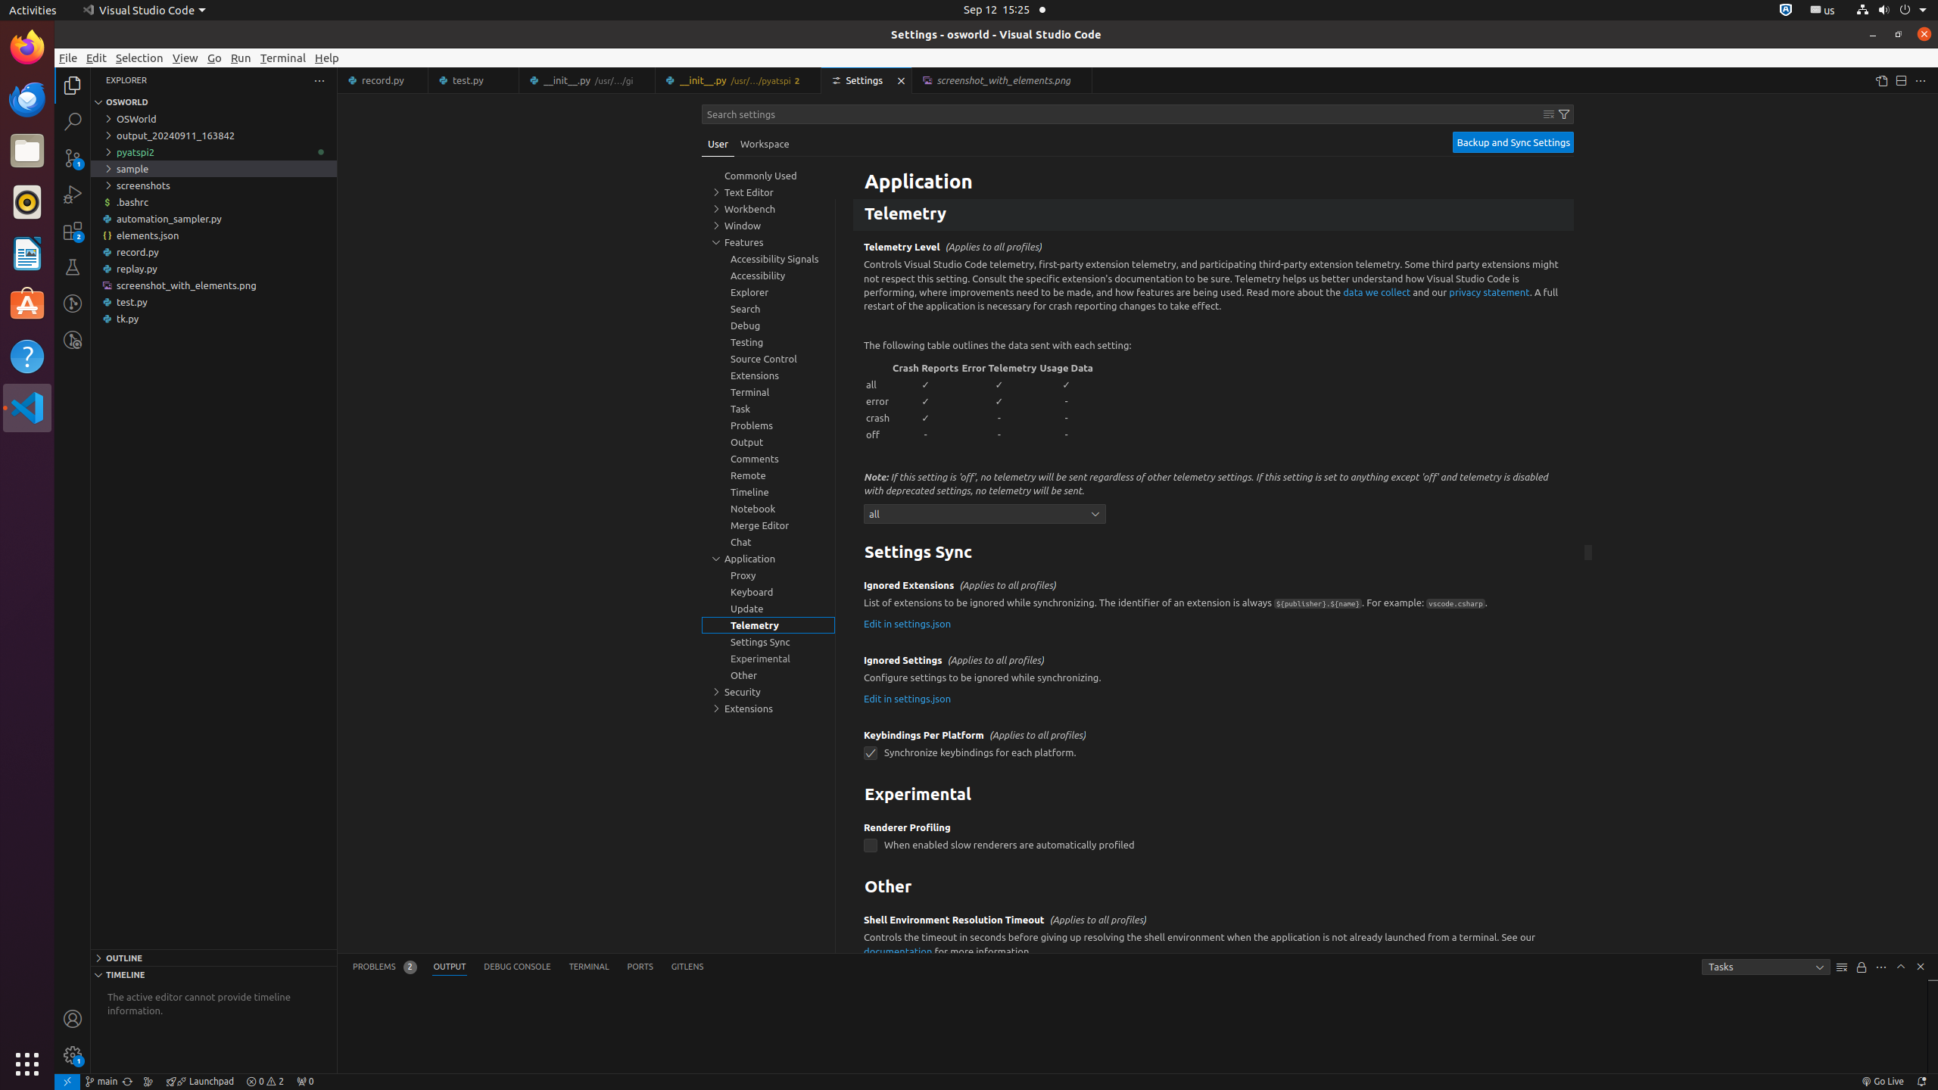 This screenshot has height=1090, width=1938. Describe the element at coordinates (739, 80) in the screenshot. I see `__init__.py` at that location.